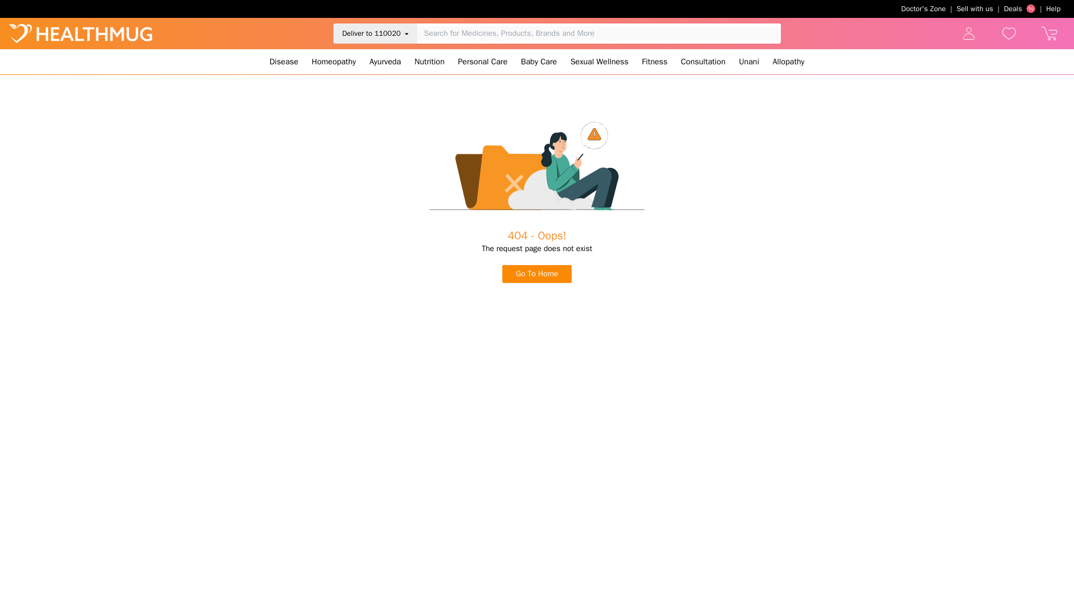  I want to click on Personal Care, so click(482, 62).